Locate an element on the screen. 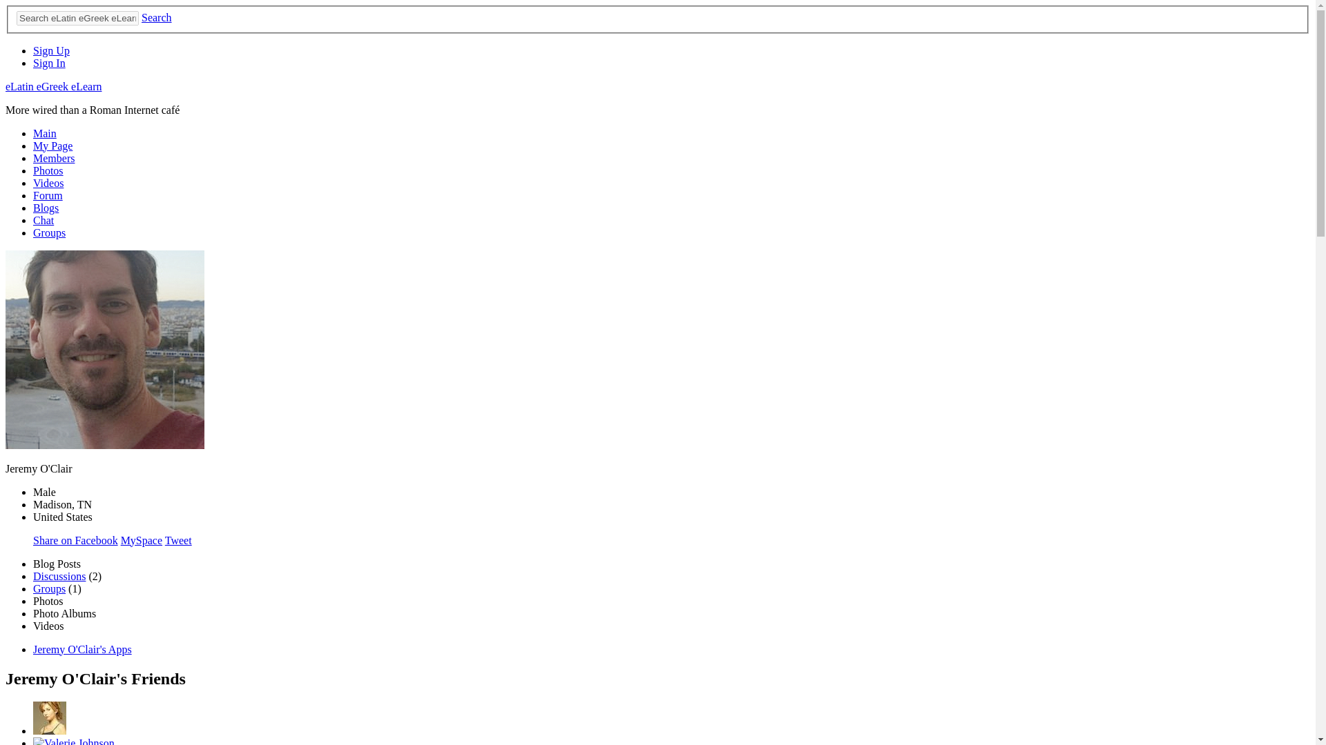 This screenshot has width=1326, height=745. Jeremy O'Clair's Apps is located at coordinates (82, 650).